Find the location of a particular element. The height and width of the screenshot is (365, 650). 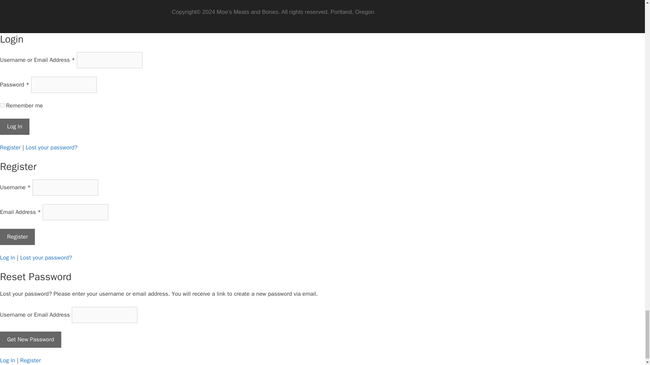

Get New Password is located at coordinates (30, 339).